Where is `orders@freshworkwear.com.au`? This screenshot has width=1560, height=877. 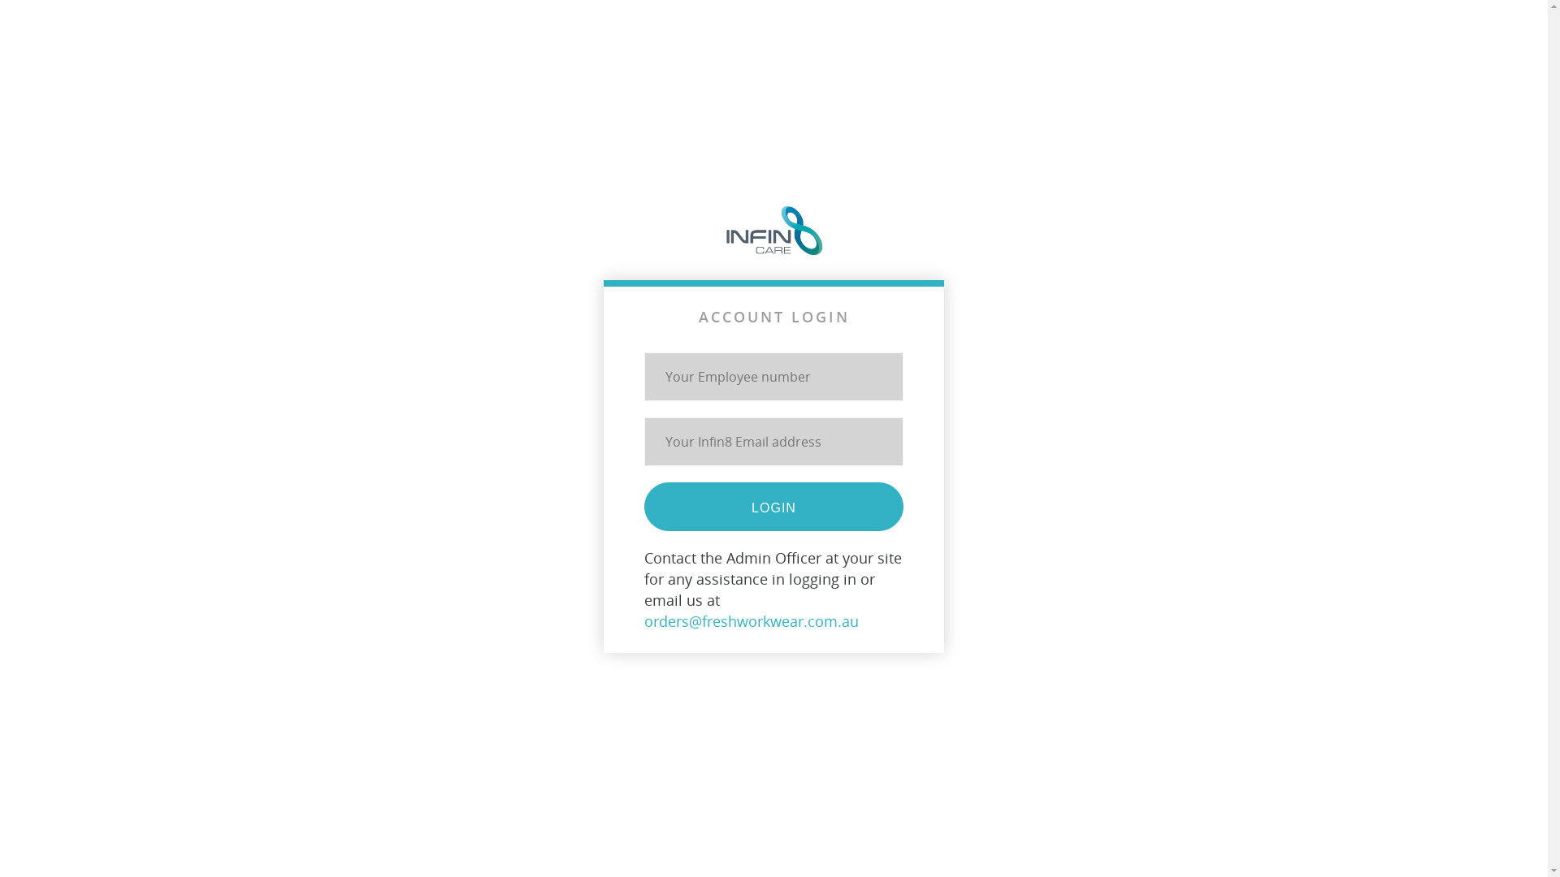 orders@freshworkwear.com.au is located at coordinates (752, 621).